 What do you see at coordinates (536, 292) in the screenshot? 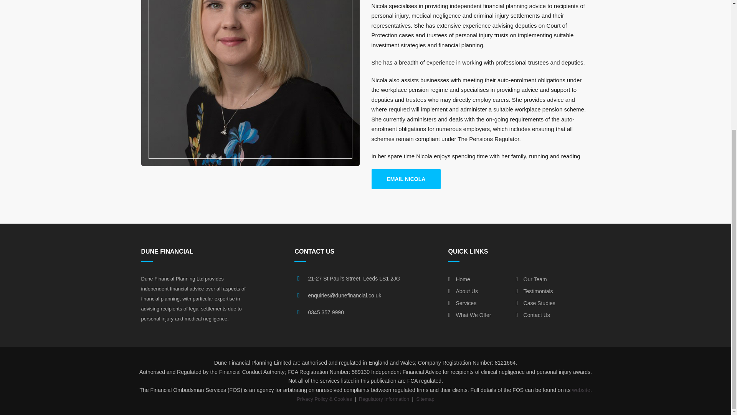
I see `Testimonials` at bounding box center [536, 292].